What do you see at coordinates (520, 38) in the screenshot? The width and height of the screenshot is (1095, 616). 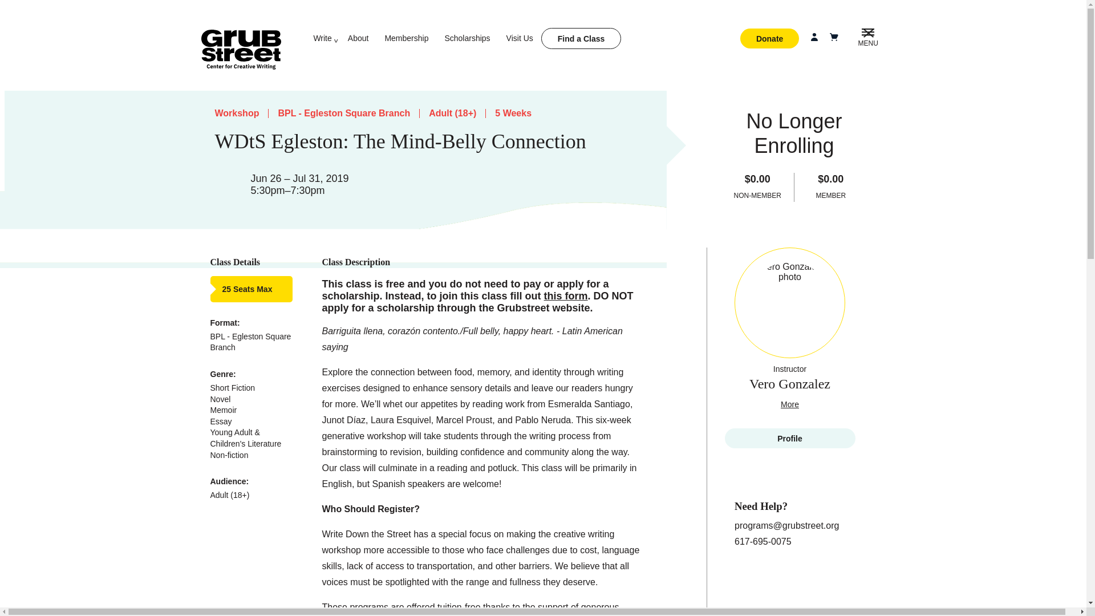 I see `Visit Us` at bounding box center [520, 38].